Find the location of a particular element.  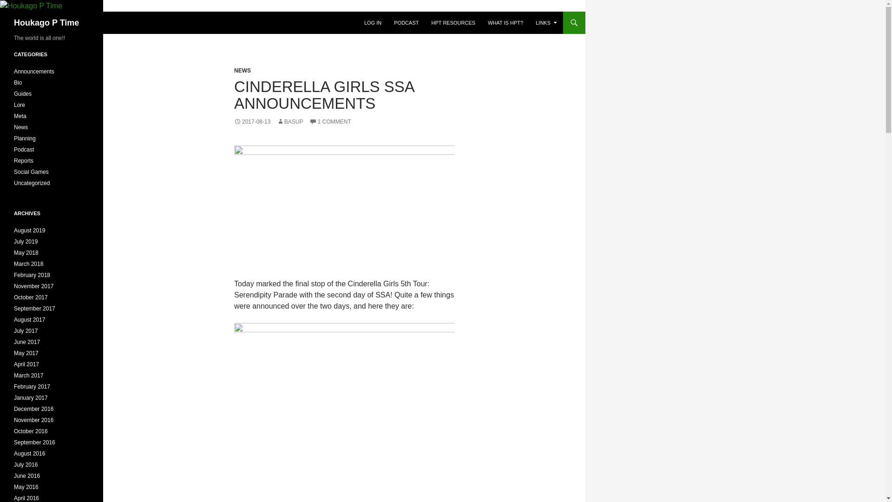

Social Games is located at coordinates (32, 172).